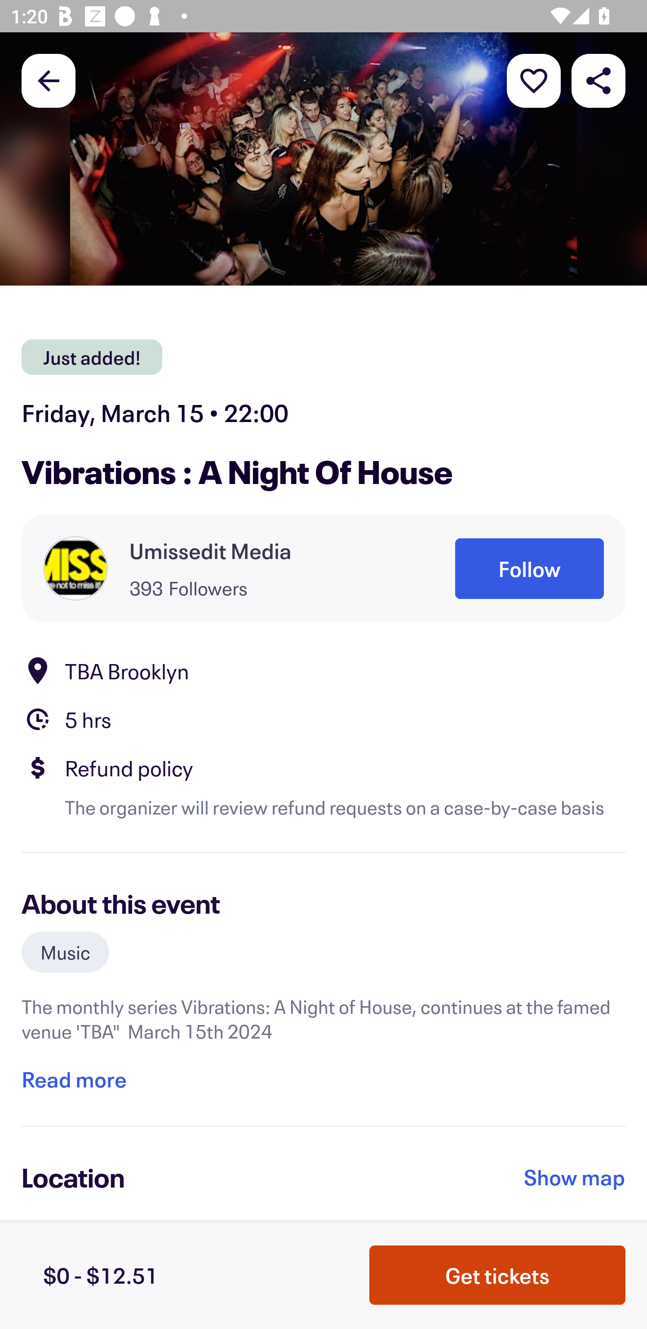 This screenshot has width=647, height=1329. I want to click on Umissedit Media, so click(210, 550).